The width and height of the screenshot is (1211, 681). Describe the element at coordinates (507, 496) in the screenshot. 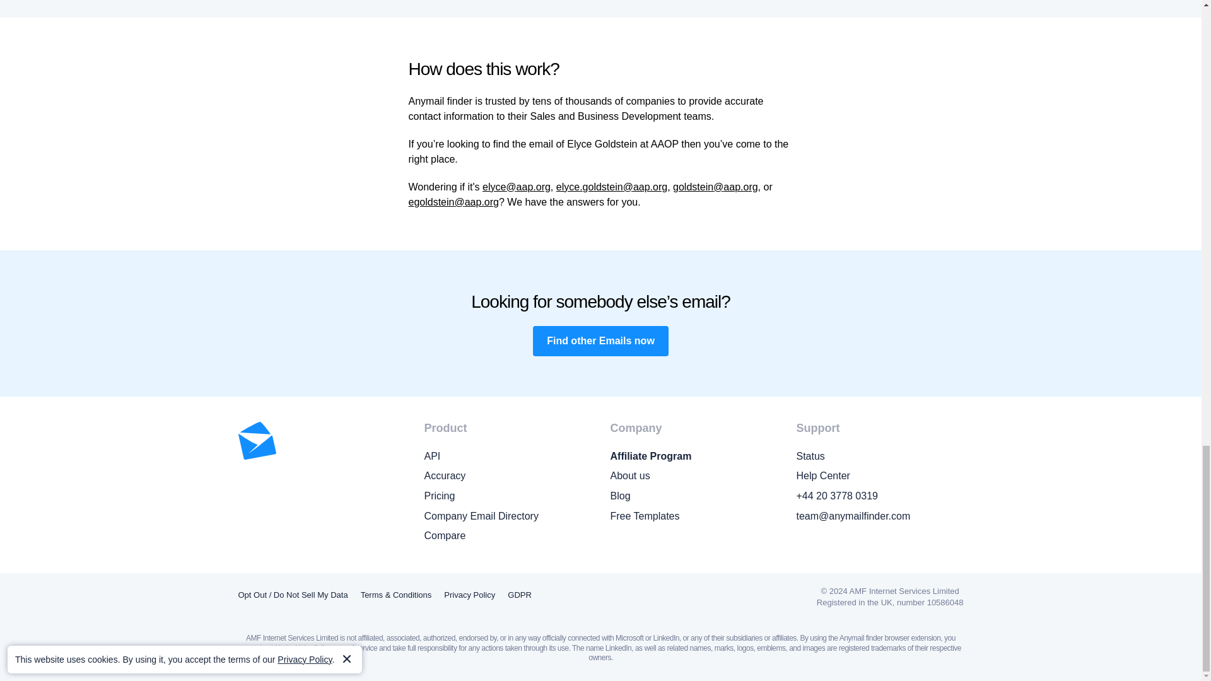

I see `Pricing` at that location.